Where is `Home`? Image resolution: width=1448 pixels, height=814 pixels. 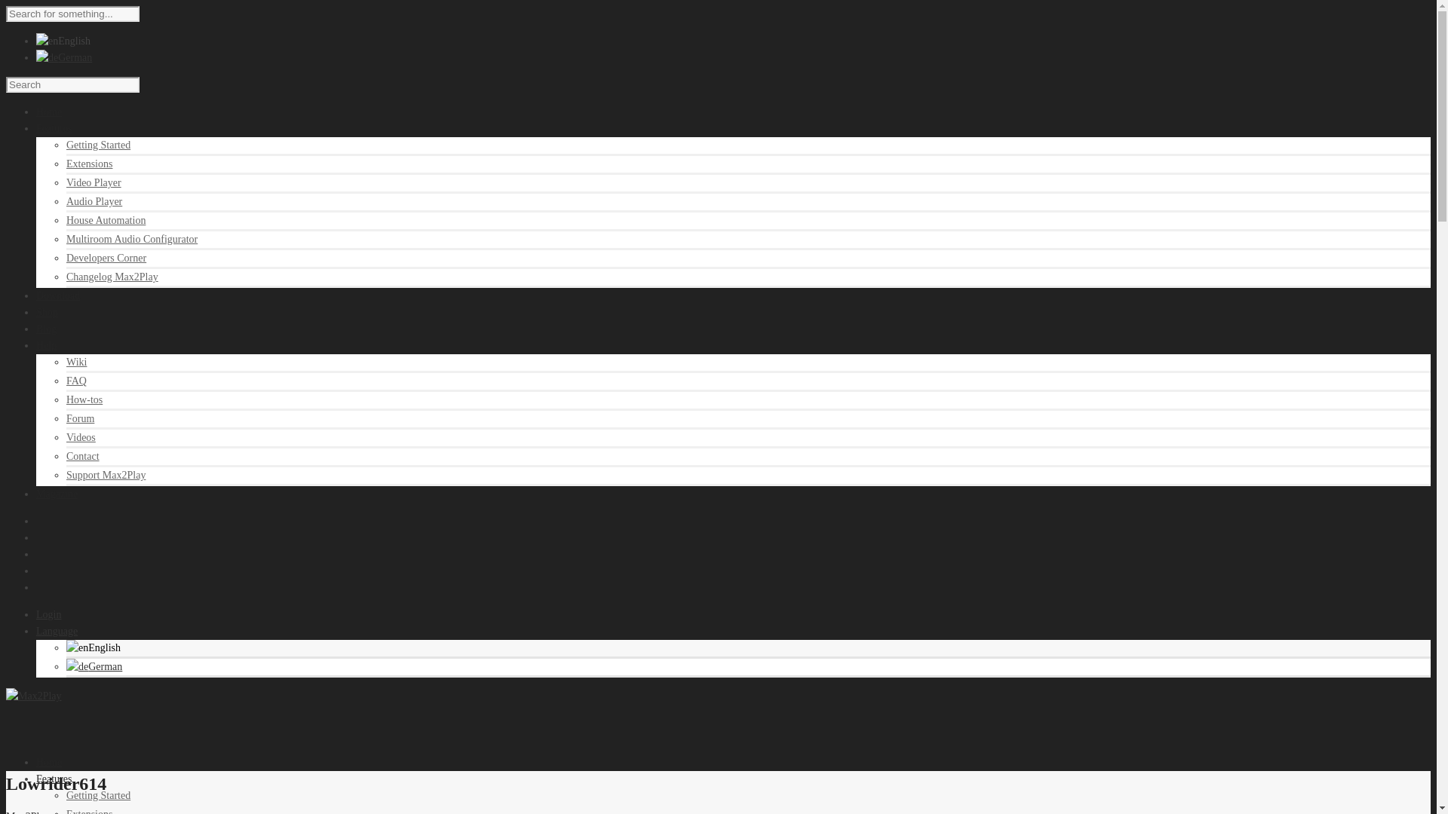 Home is located at coordinates (49, 112).